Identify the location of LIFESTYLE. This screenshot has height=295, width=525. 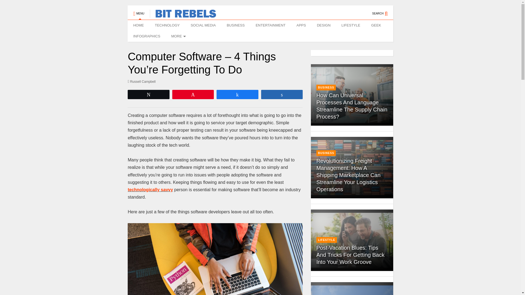
(351, 25).